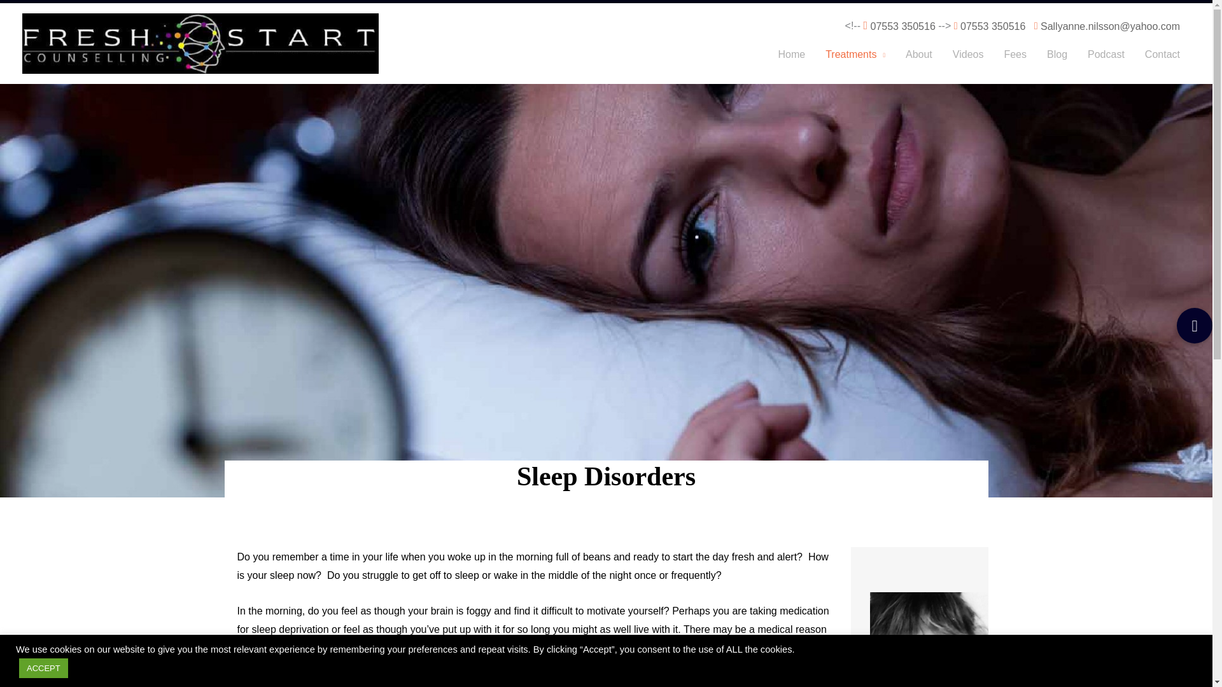 The width and height of the screenshot is (1222, 687). Describe the element at coordinates (790, 55) in the screenshot. I see `Home` at that location.